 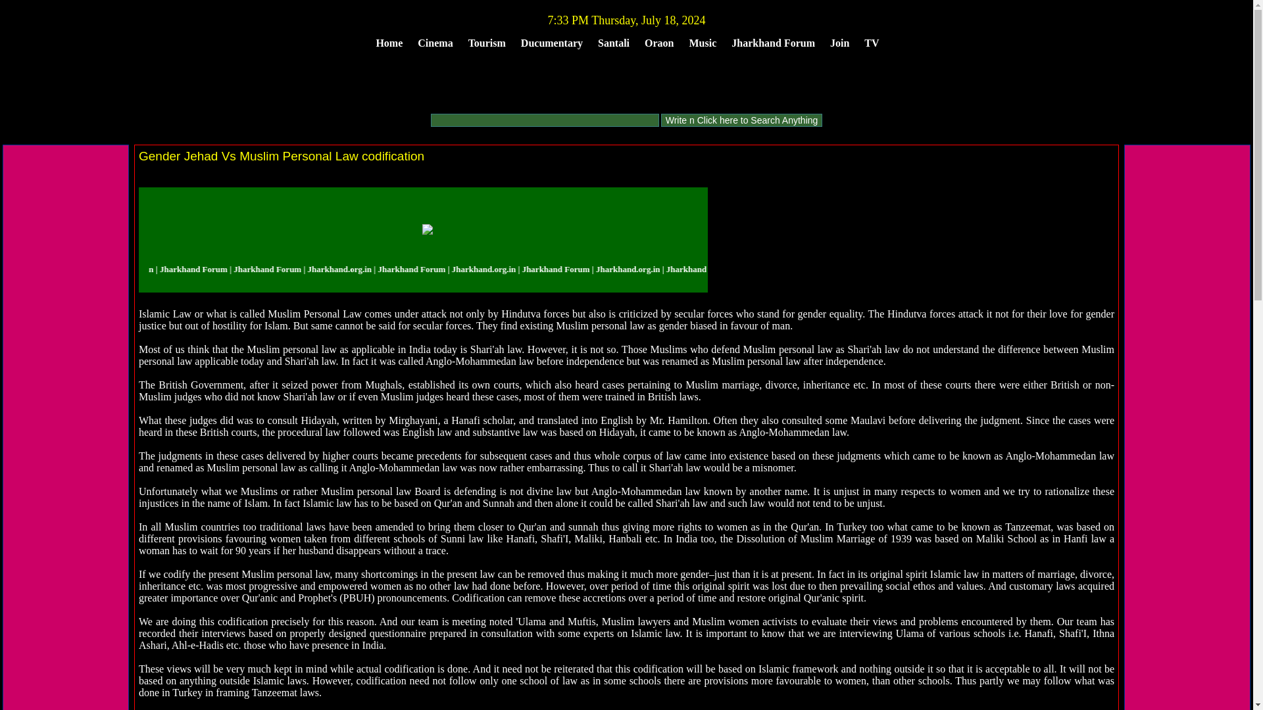 I want to click on Write n Click here to Search Anything, so click(x=742, y=120).